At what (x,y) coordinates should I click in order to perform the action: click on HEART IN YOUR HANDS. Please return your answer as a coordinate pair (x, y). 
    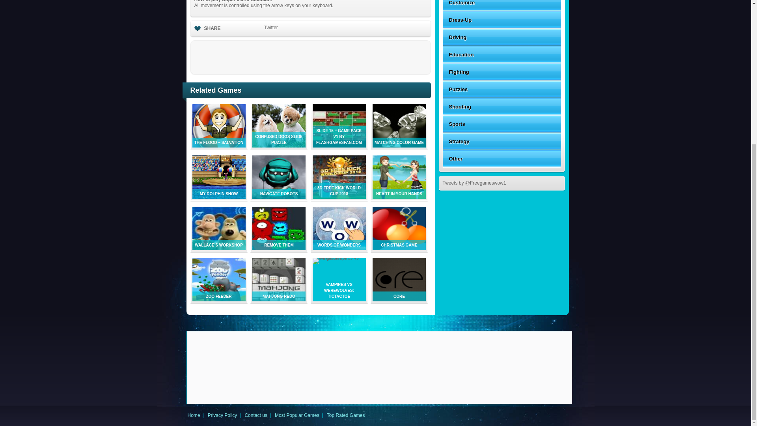
    Looking at the image, I should click on (399, 197).